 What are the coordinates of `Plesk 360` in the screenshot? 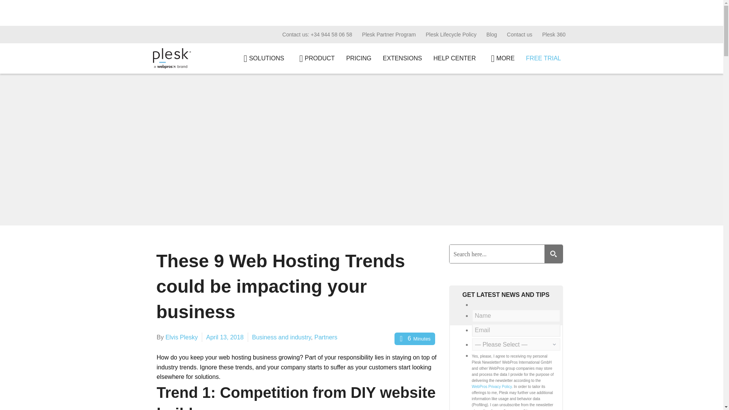 It's located at (554, 35).